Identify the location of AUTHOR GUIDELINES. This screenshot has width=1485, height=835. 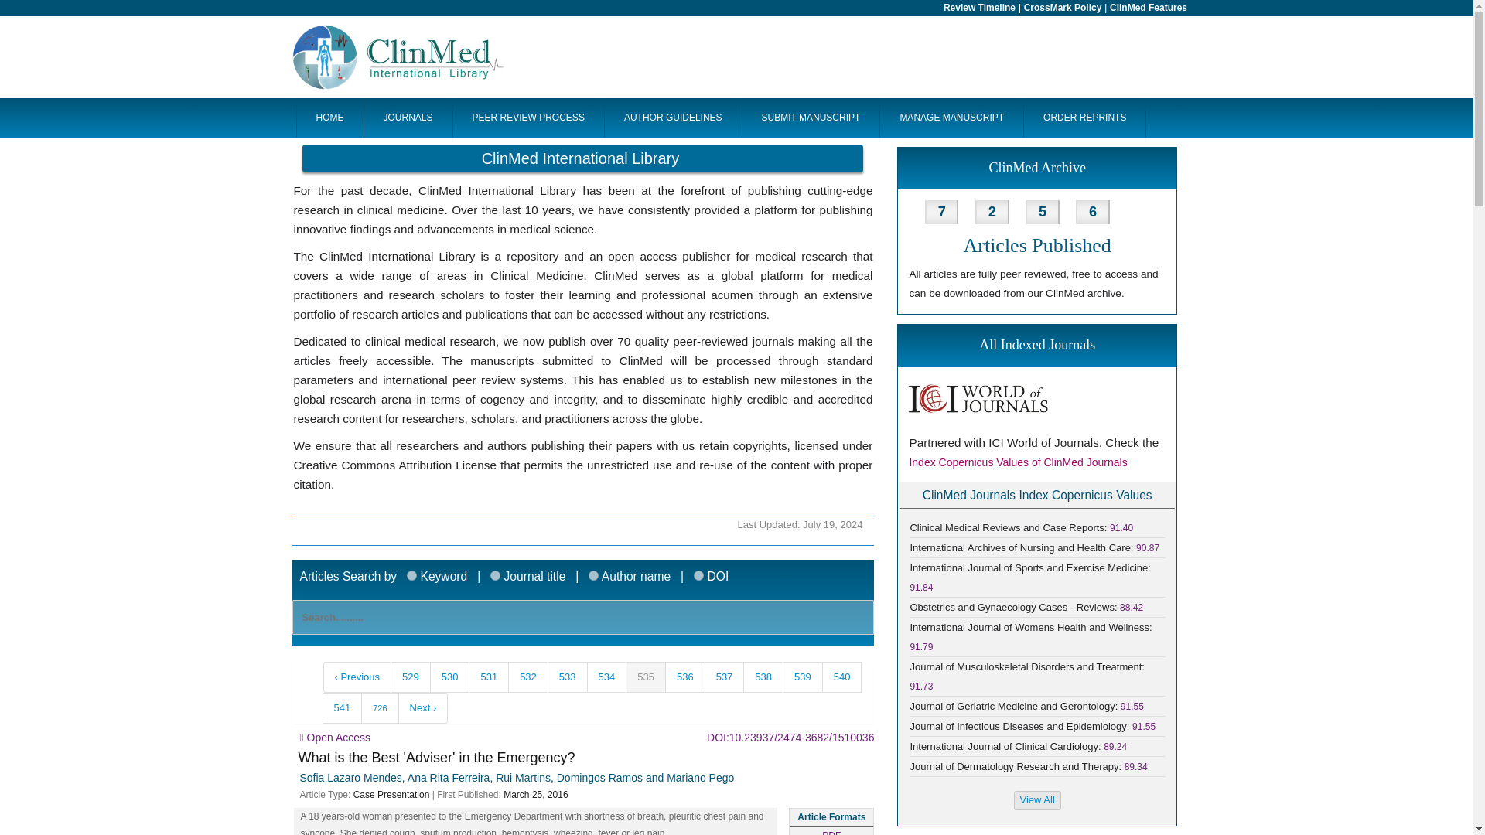
(673, 118).